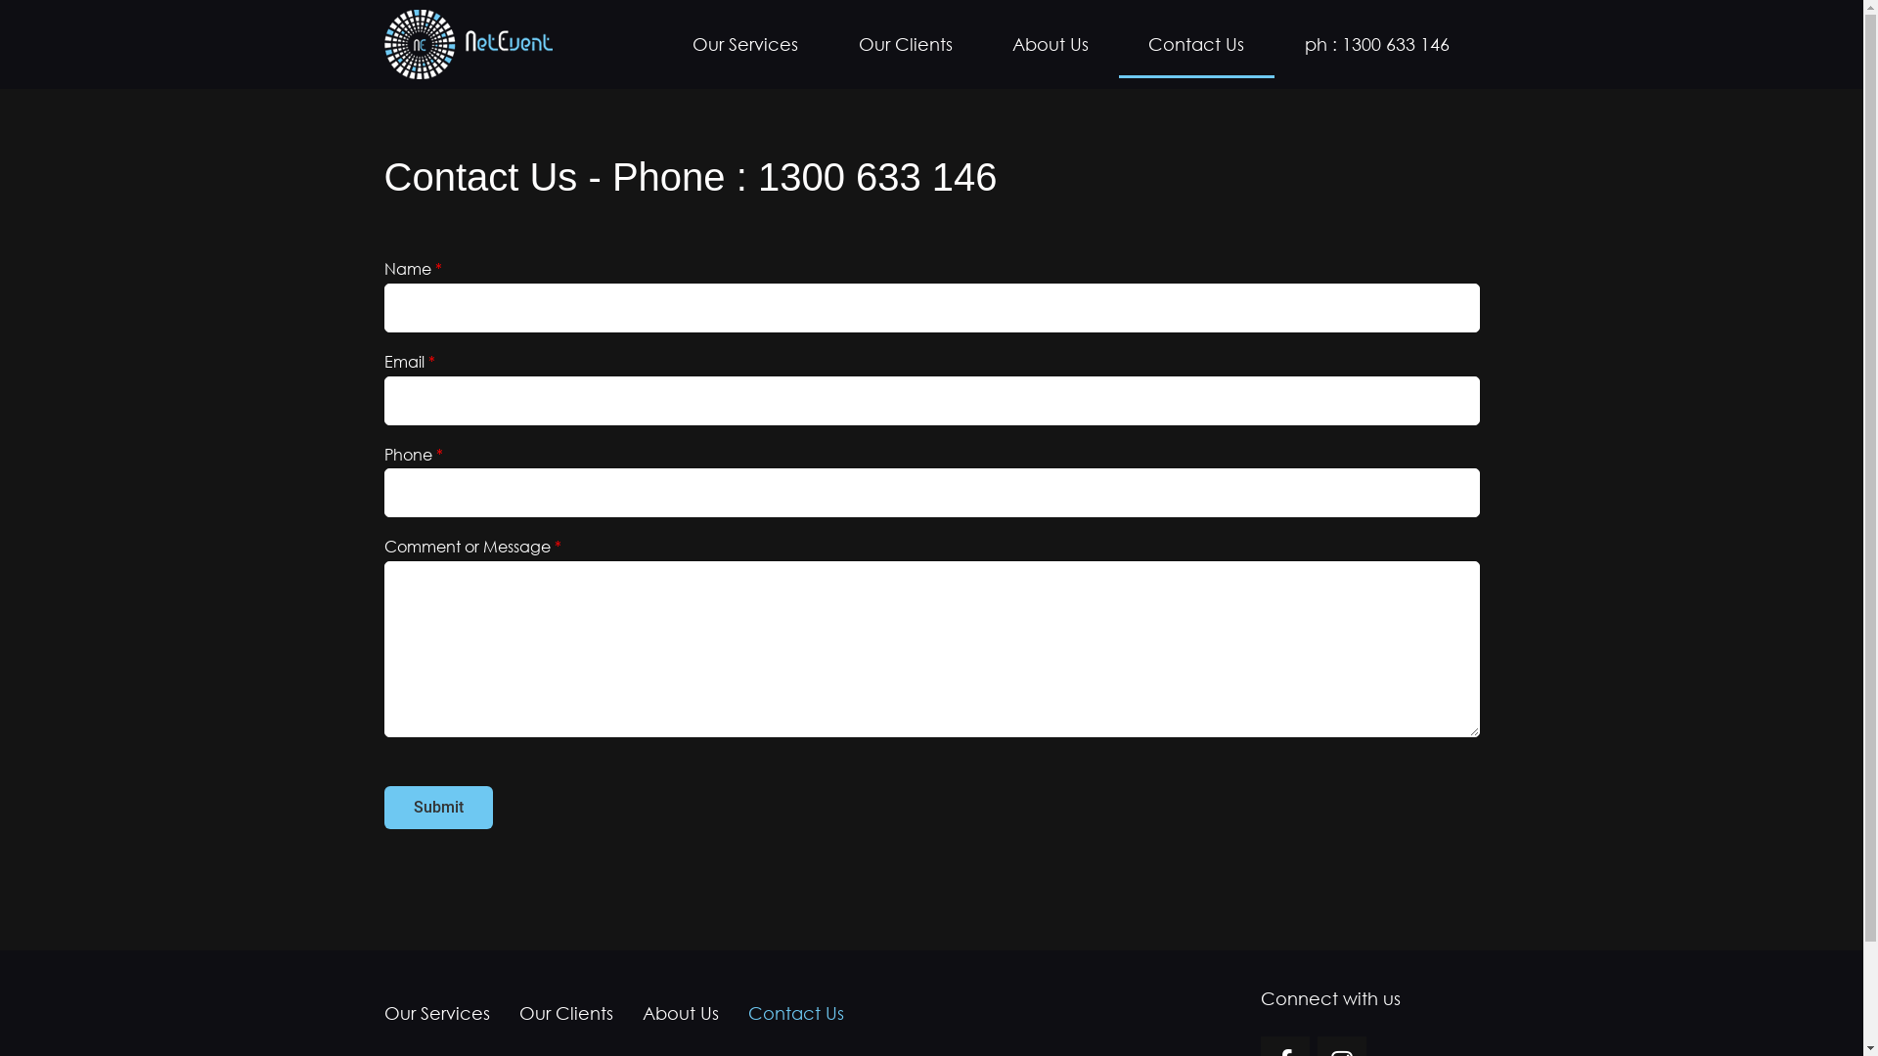 This screenshot has height=1056, width=1878. Describe the element at coordinates (796, 1013) in the screenshot. I see `Contact Us` at that location.